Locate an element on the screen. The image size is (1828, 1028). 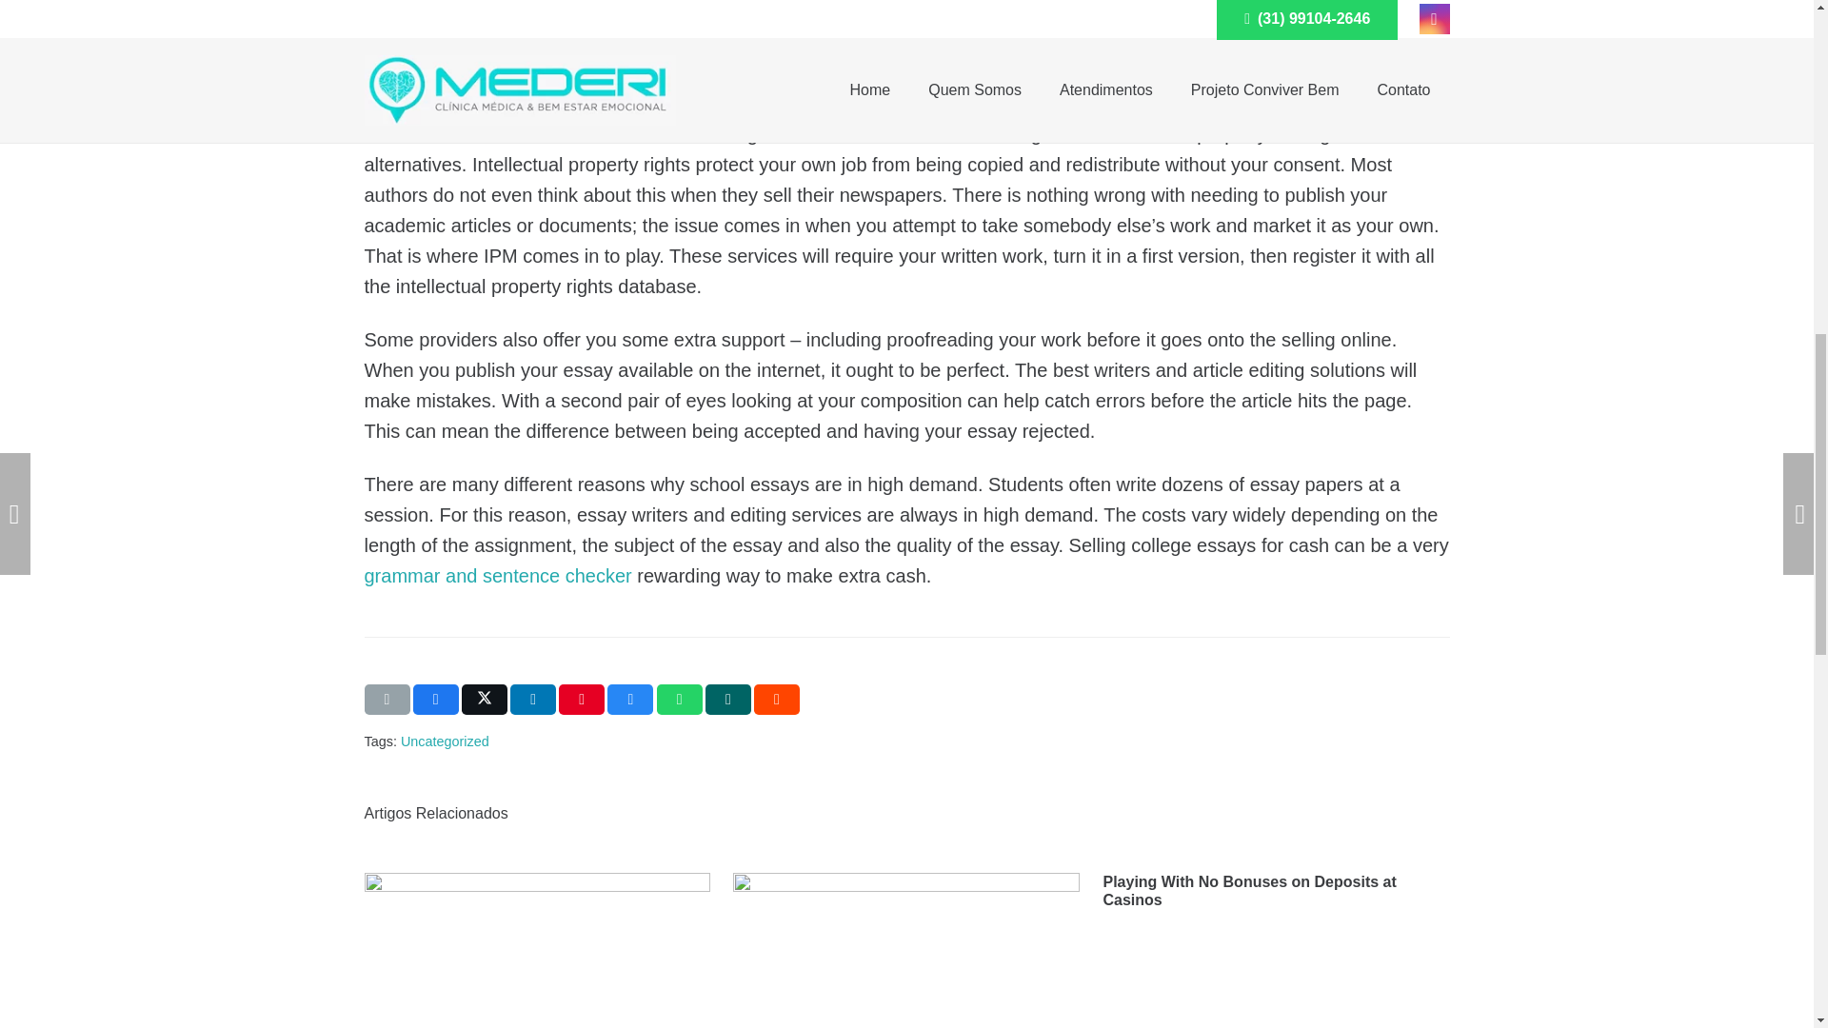
Compartilhar isso is located at coordinates (777, 699).